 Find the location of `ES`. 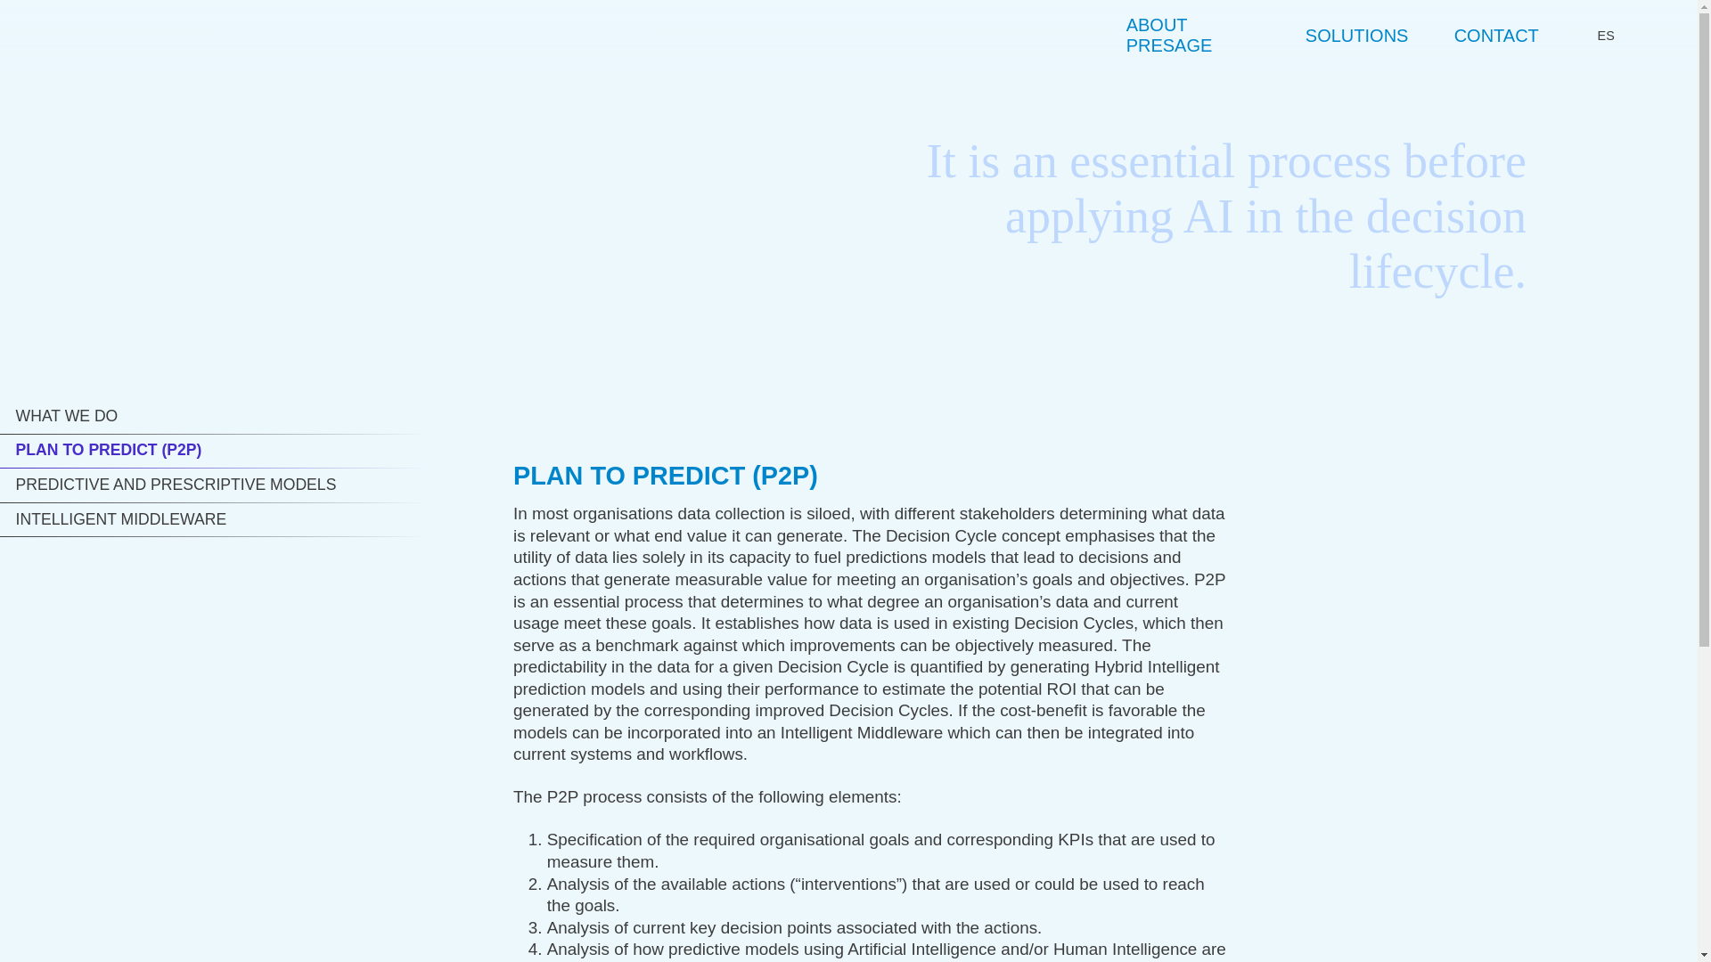

ES is located at coordinates (1591, 36).